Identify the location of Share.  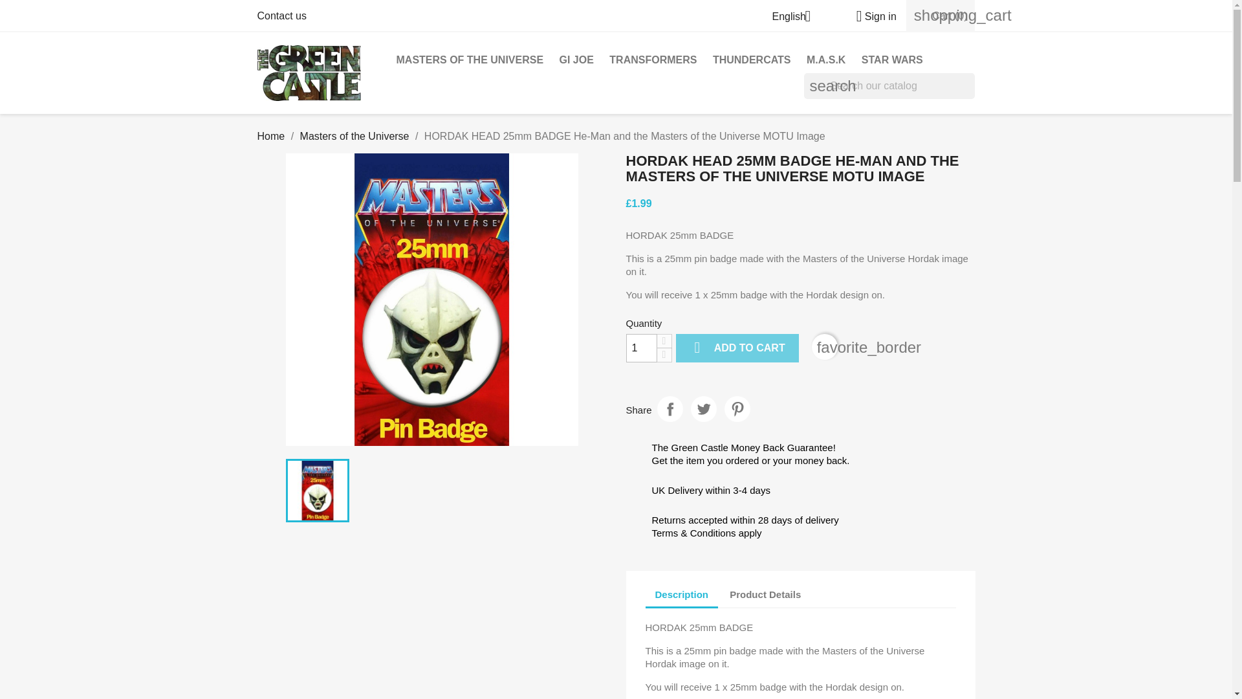
(670, 409).